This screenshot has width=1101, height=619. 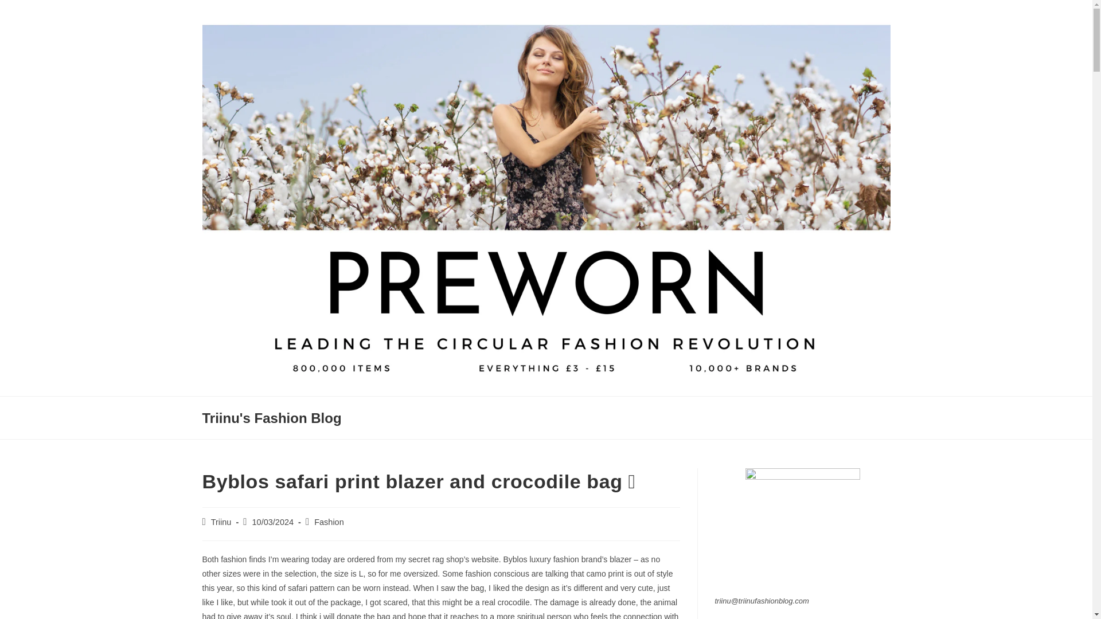 I want to click on Fashion, so click(x=329, y=522).